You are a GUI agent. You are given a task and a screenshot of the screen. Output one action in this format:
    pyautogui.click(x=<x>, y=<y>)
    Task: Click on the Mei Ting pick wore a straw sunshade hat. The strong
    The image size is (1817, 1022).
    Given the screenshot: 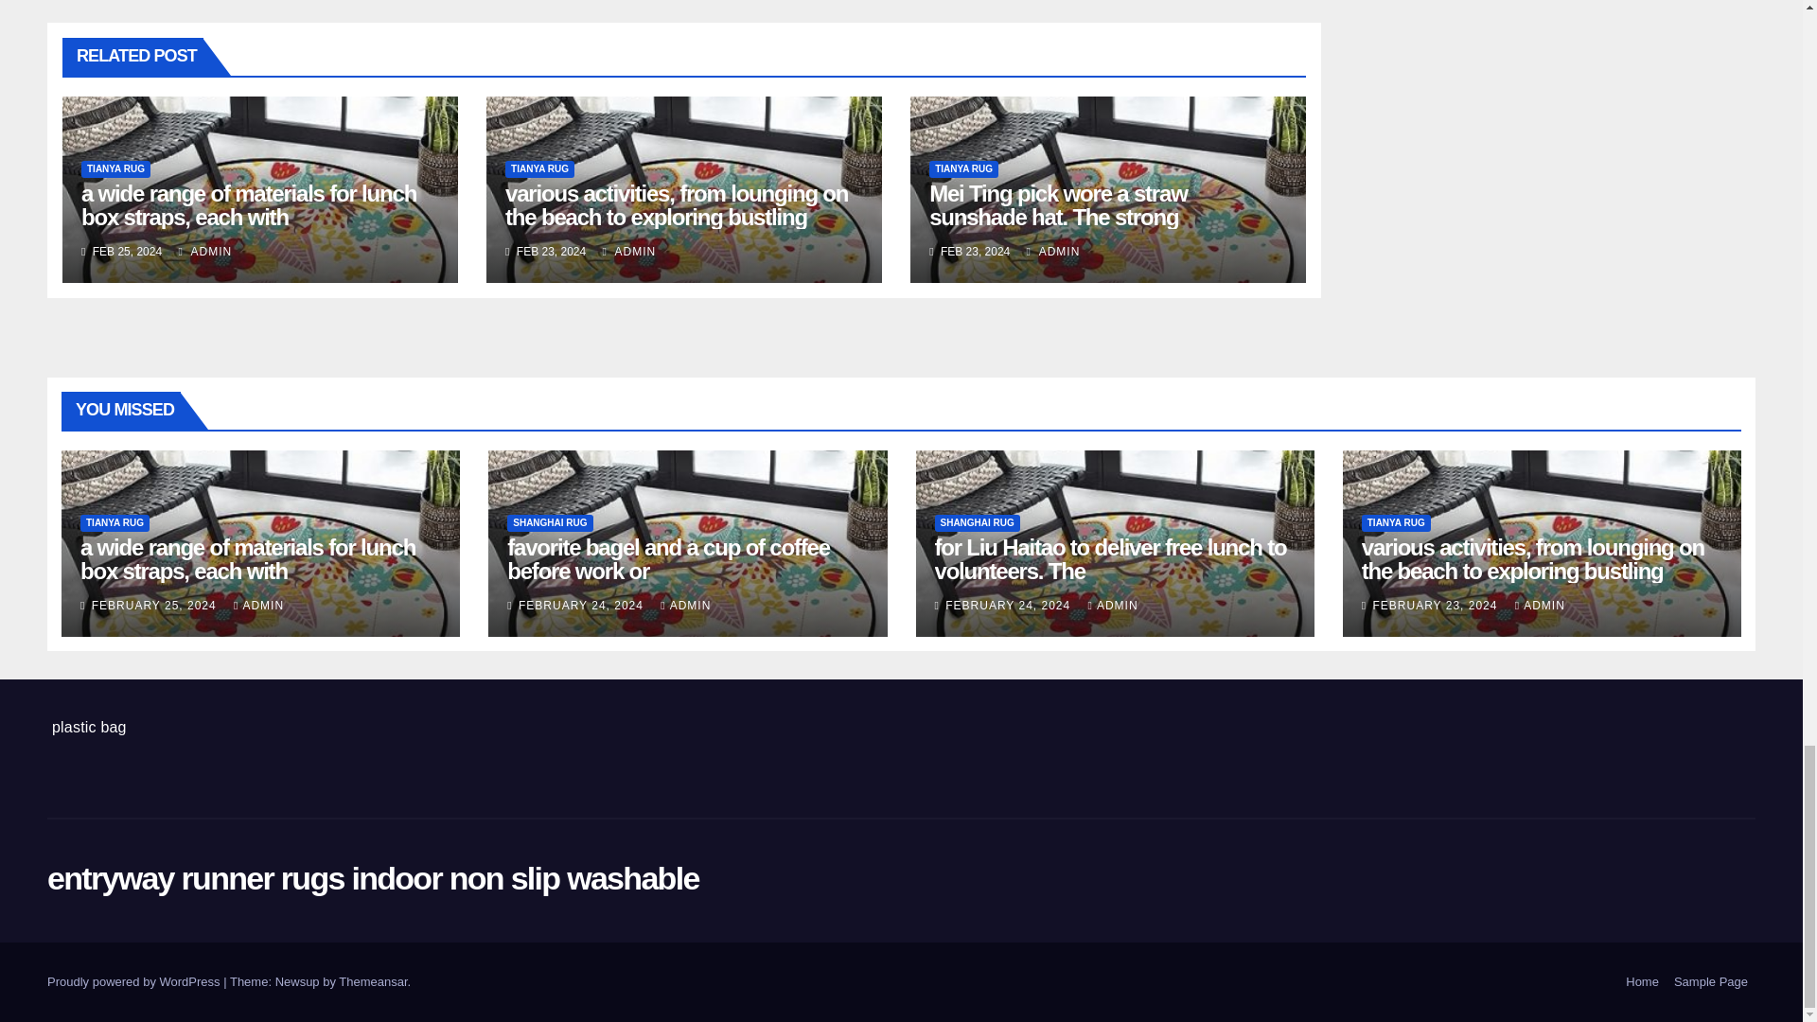 What is the action you would take?
    pyautogui.click(x=1057, y=205)
    